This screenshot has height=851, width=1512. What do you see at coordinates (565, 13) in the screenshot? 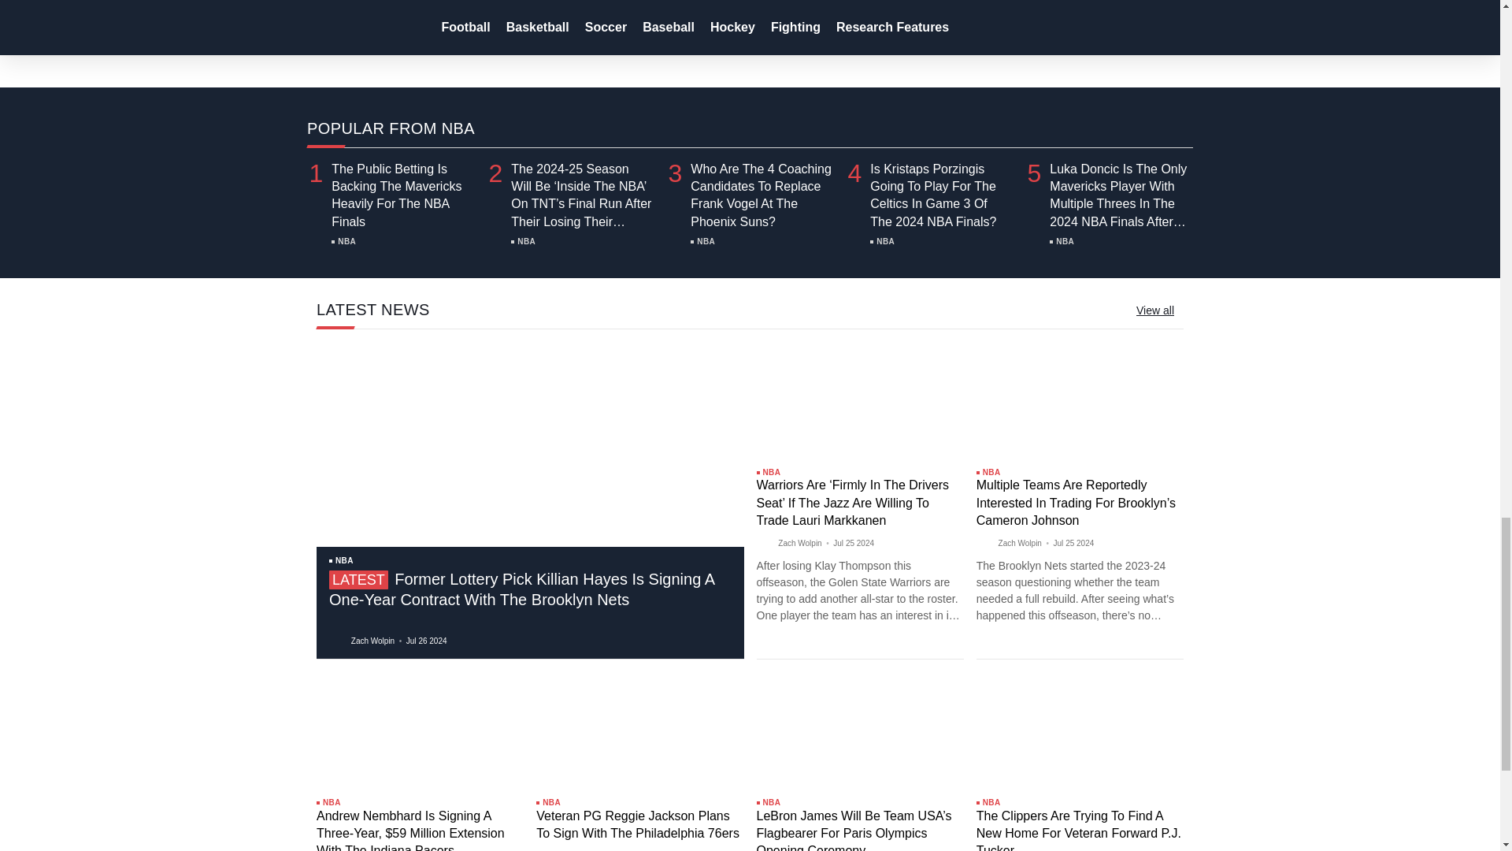
I see `View All Posts By Anthony R. Cardenas` at bounding box center [565, 13].